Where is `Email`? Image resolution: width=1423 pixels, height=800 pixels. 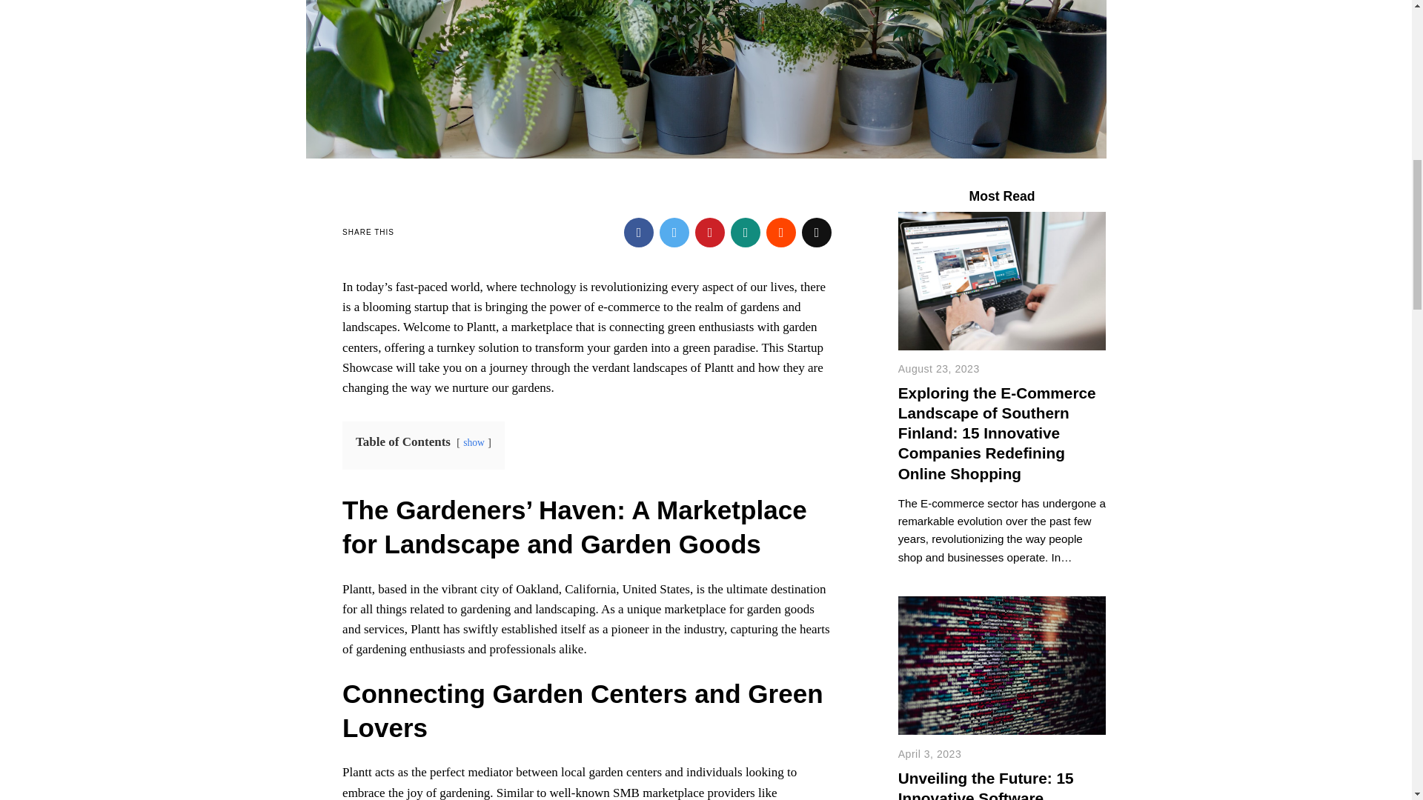 Email is located at coordinates (817, 232).